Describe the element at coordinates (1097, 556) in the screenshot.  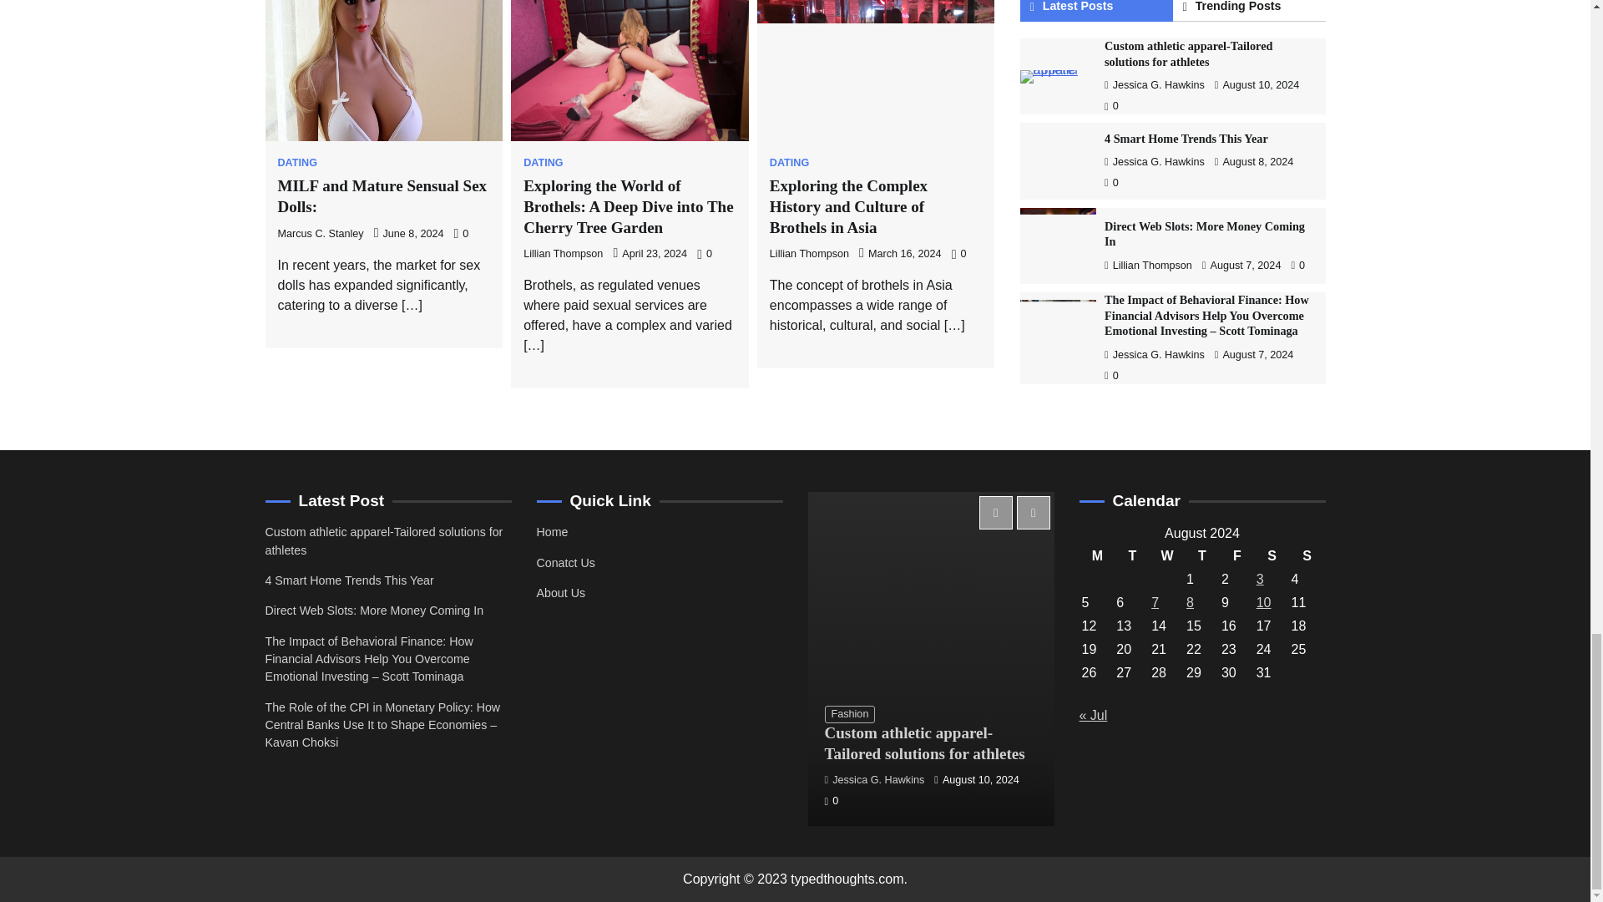
I see `Monday` at that location.